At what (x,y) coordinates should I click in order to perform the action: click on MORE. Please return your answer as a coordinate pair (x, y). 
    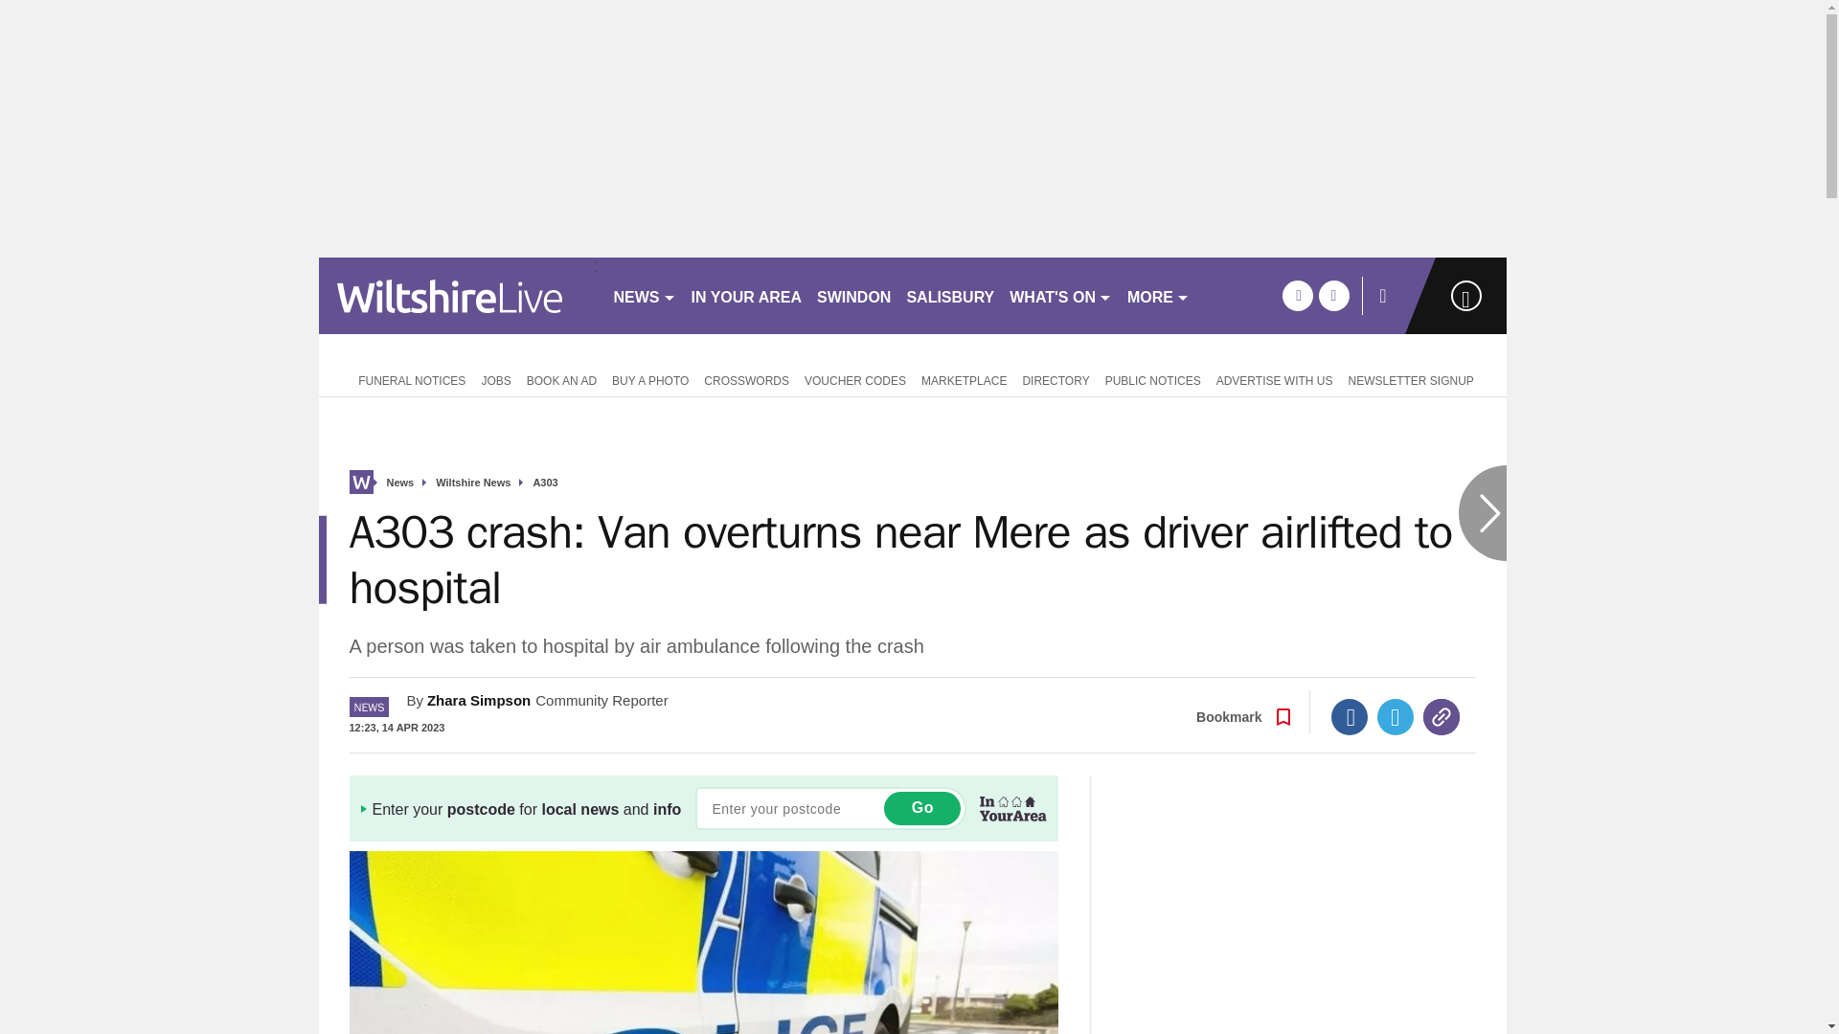
    Looking at the image, I should click on (1158, 295).